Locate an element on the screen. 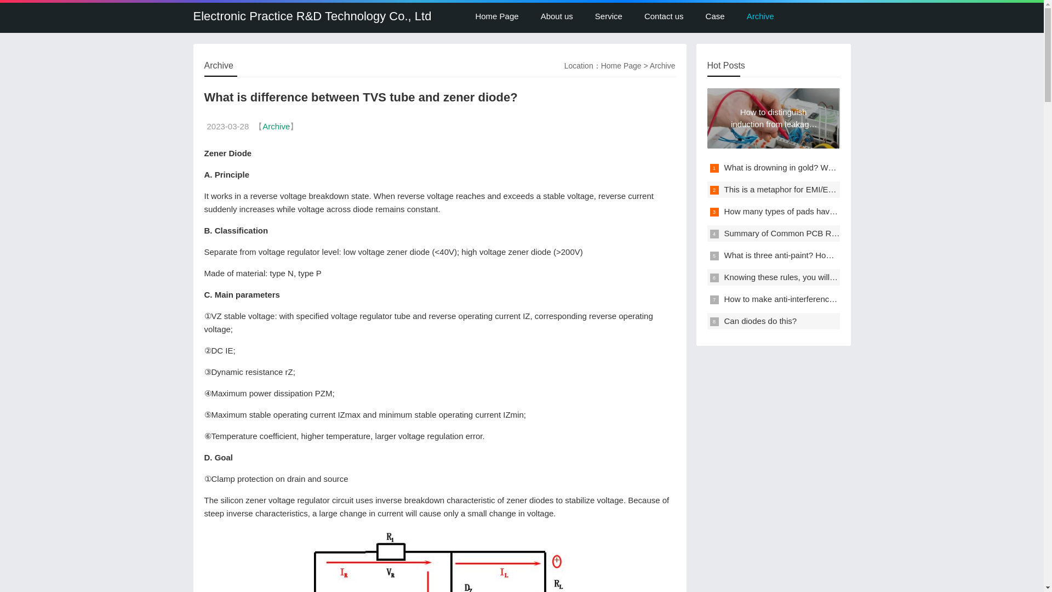 This screenshot has height=592, width=1052. Case is located at coordinates (714, 16).